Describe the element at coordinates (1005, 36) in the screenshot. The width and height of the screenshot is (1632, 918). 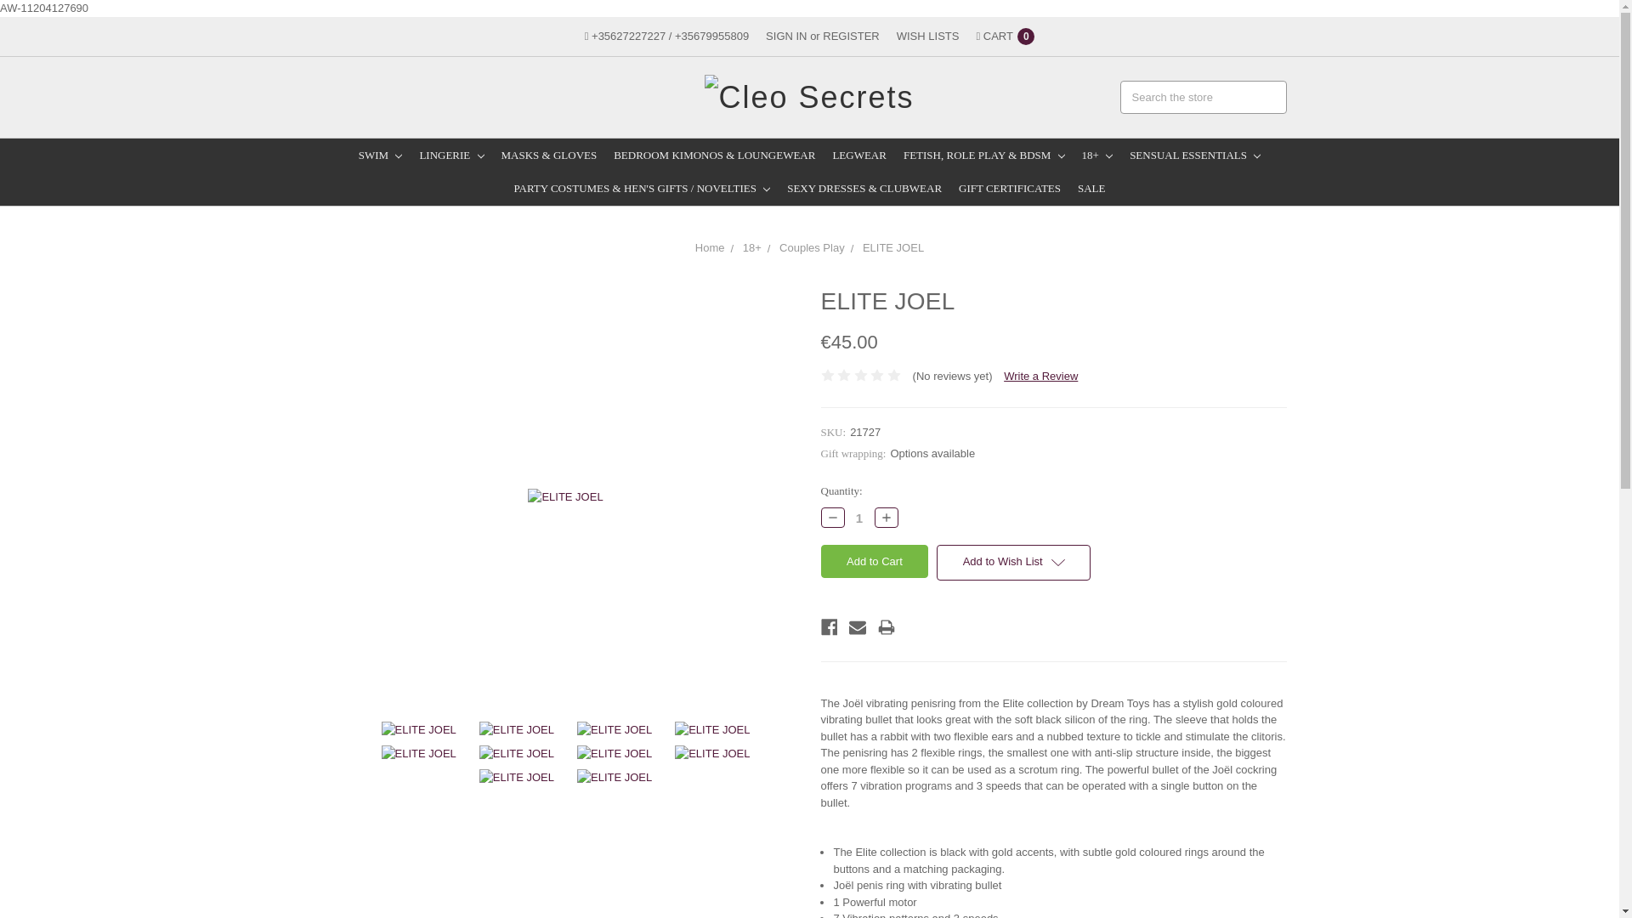
I see `CART 0` at that location.